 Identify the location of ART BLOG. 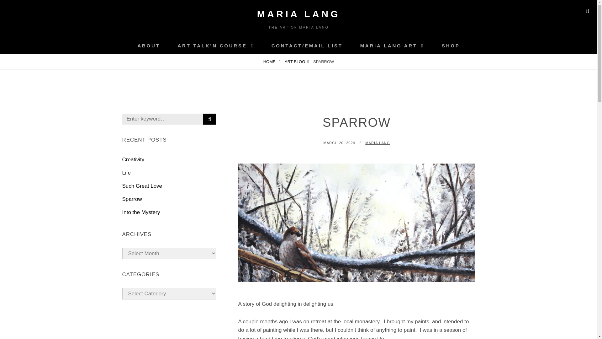
(297, 62).